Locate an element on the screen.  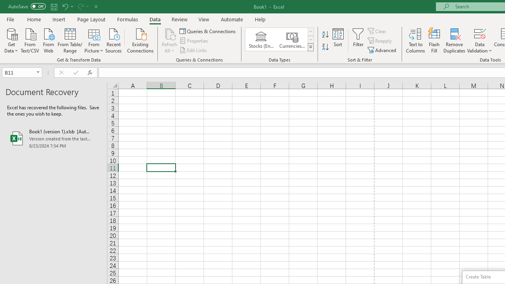
Queries & Connections is located at coordinates (208, 31).